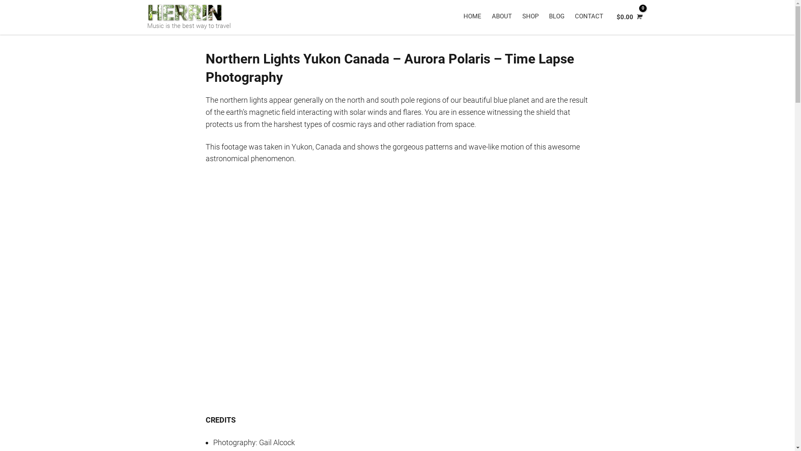  Describe the element at coordinates (590, 17) in the screenshot. I see `CONTACT` at that location.